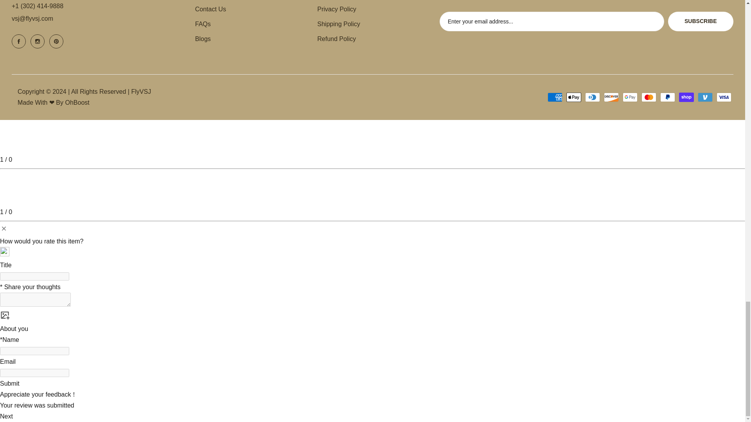 The image size is (751, 422). What do you see at coordinates (573, 97) in the screenshot?
I see `Apple Pay` at bounding box center [573, 97].